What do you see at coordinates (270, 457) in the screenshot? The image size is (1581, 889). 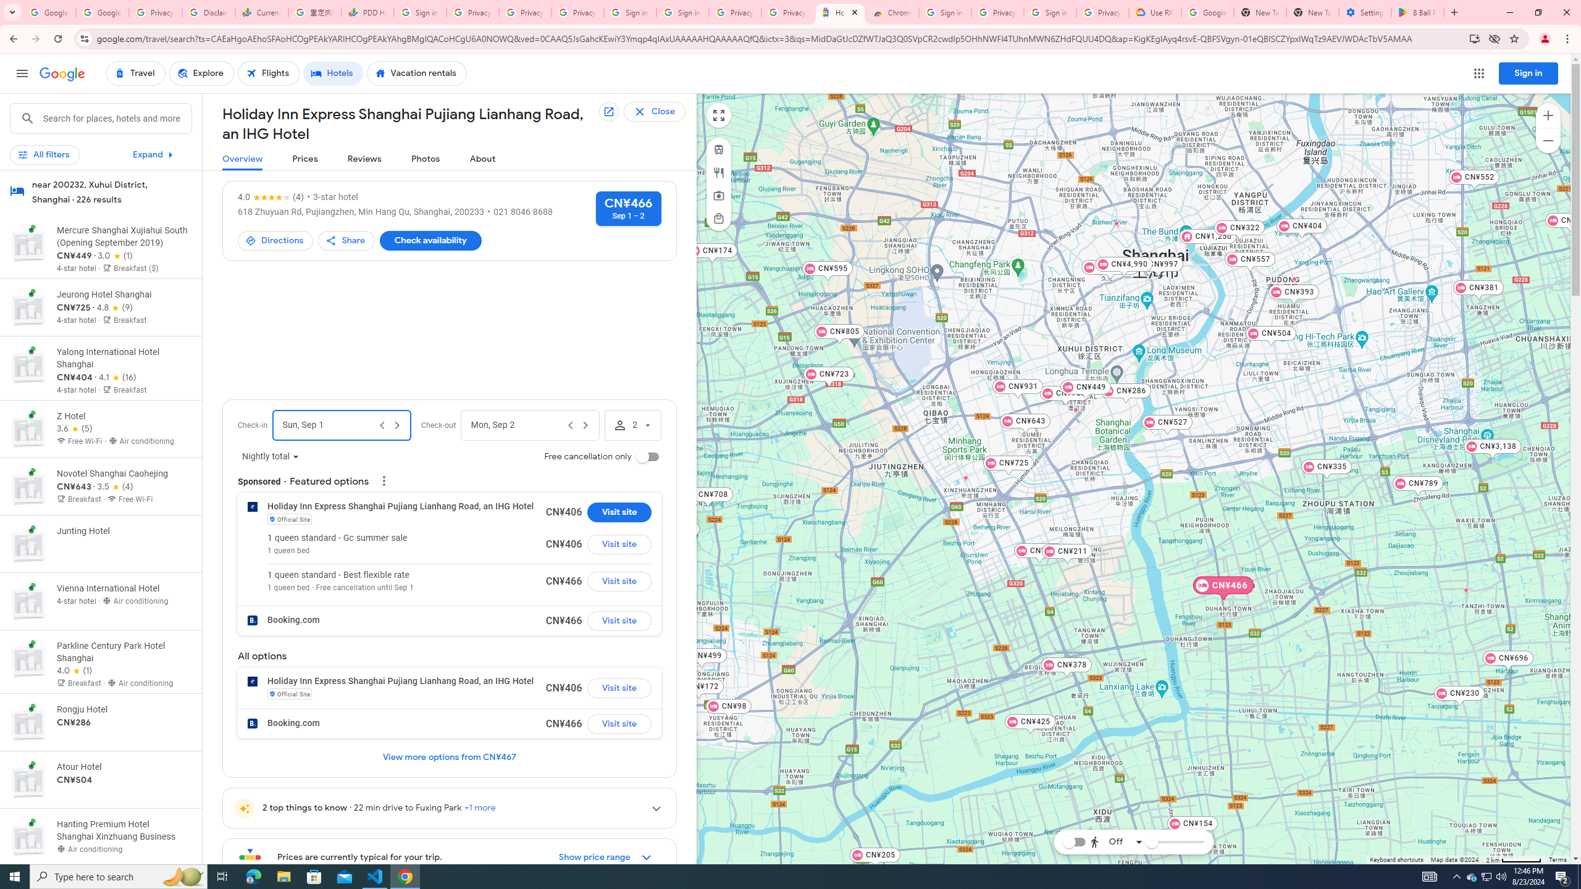 I see `Price displayedNightly total` at bounding box center [270, 457].